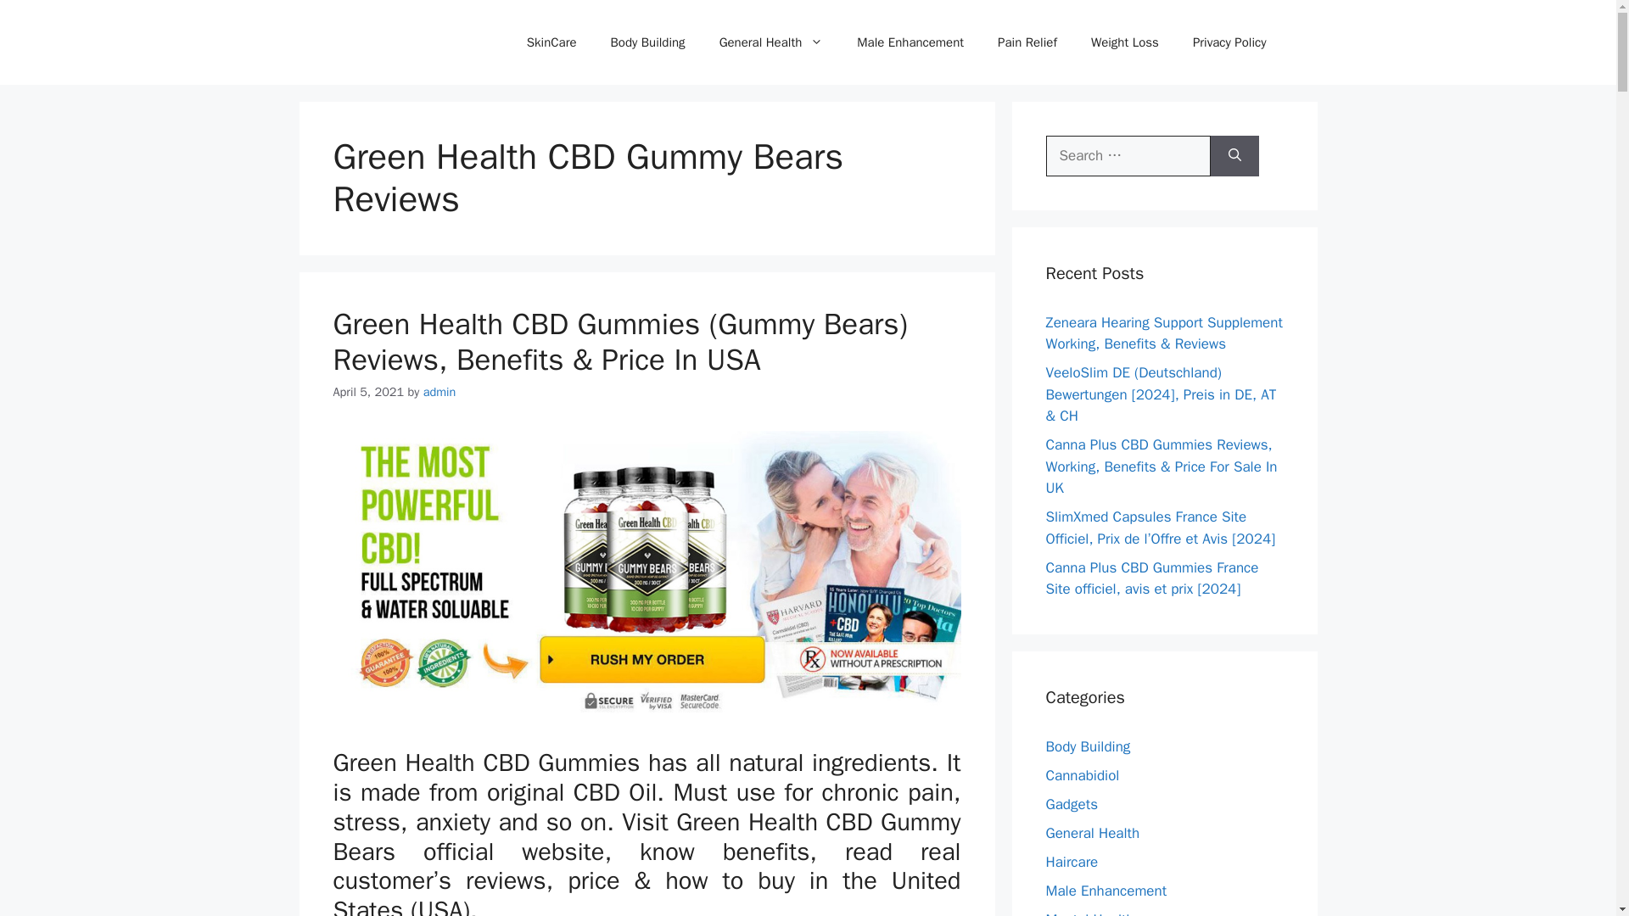 This screenshot has width=1629, height=916. Describe the element at coordinates (770, 42) in the screenshot. I see `General Health` at that location.